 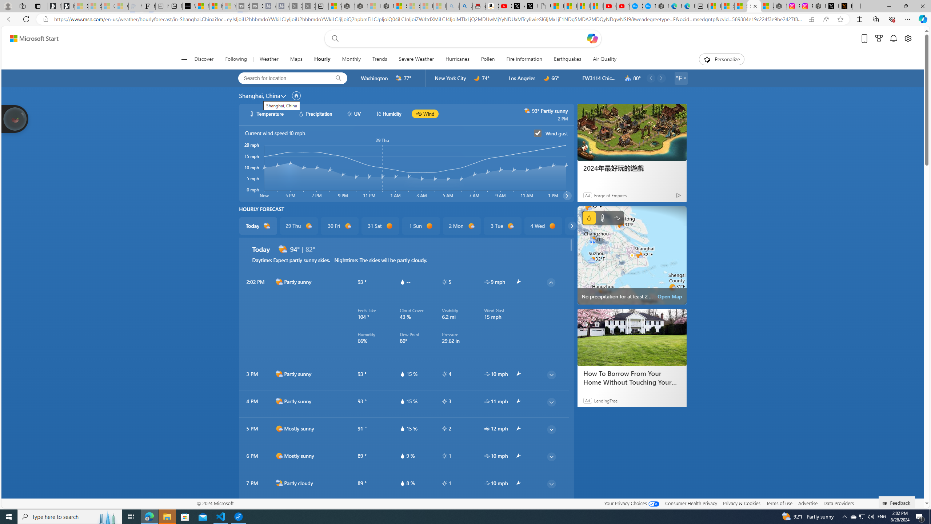 I want to click on hourlyTable/drop, so click(x=402, y=483).